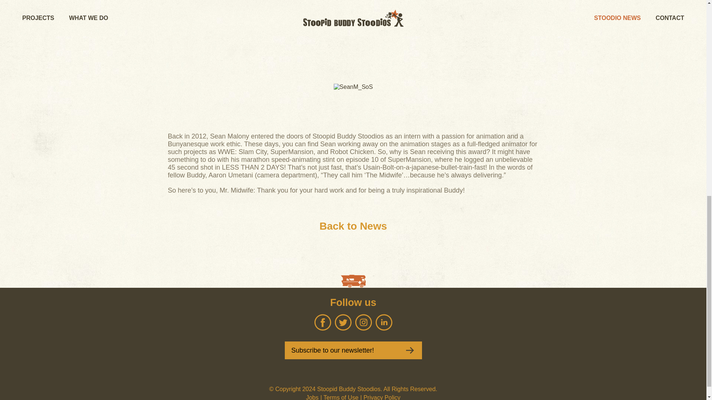  I want to click on Privacy Policy, so click(382, 397).